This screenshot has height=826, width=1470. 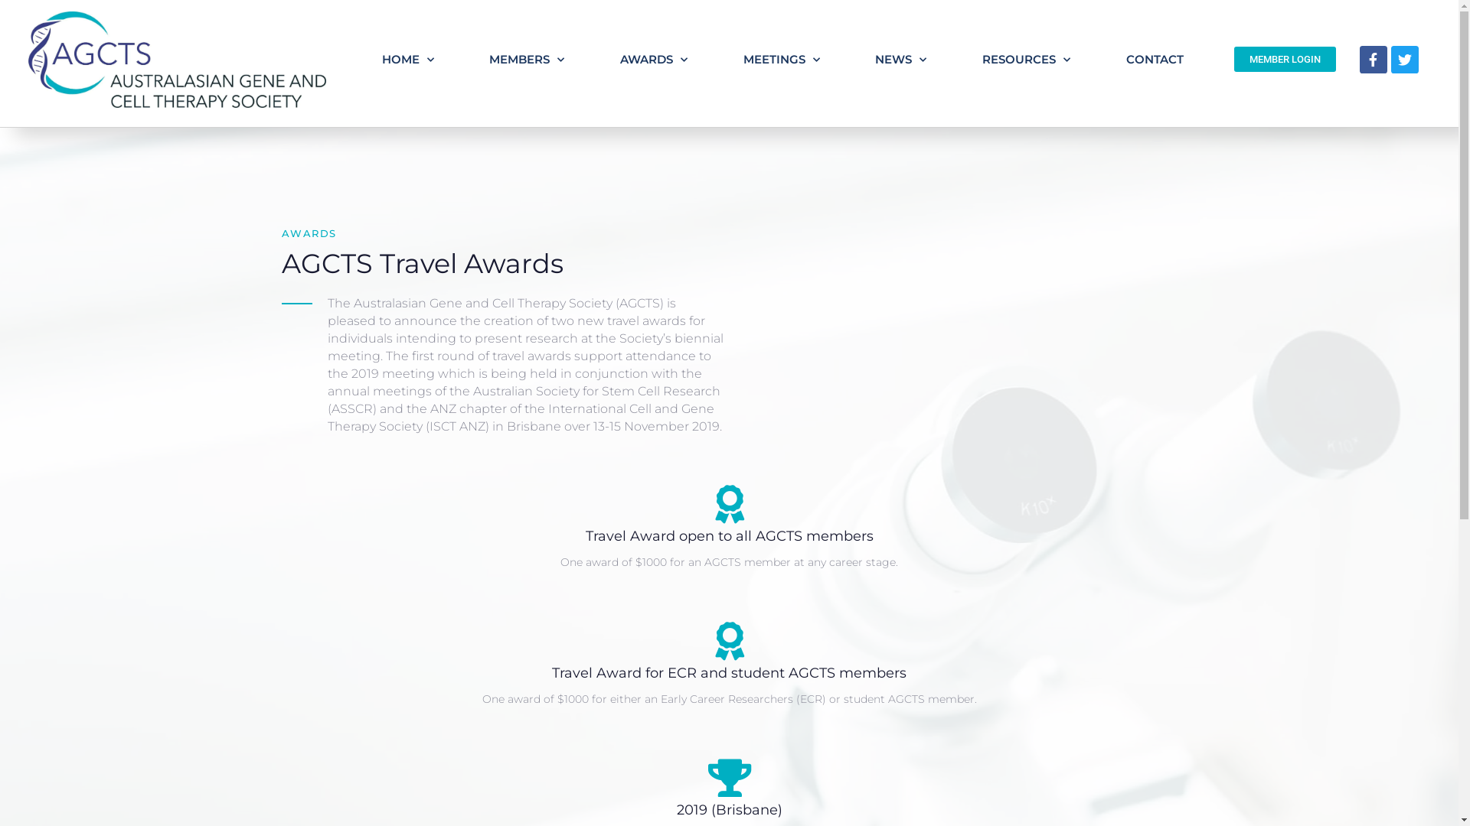 I want to click on Travel Award open to all AGCTS members, so click(x=729, y=536).